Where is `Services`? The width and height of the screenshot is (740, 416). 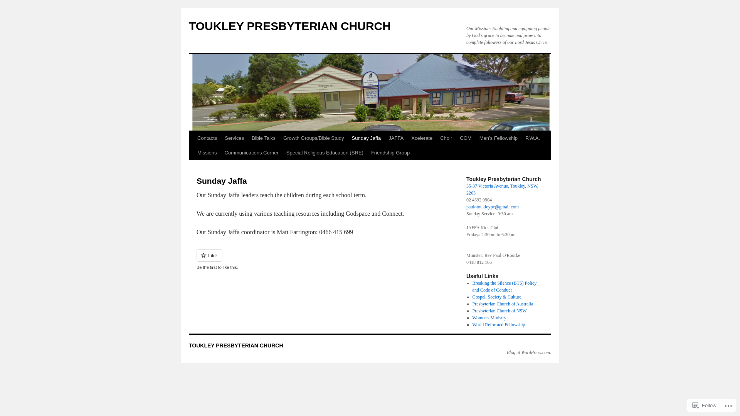
Services is located at coordinates (234, 138).